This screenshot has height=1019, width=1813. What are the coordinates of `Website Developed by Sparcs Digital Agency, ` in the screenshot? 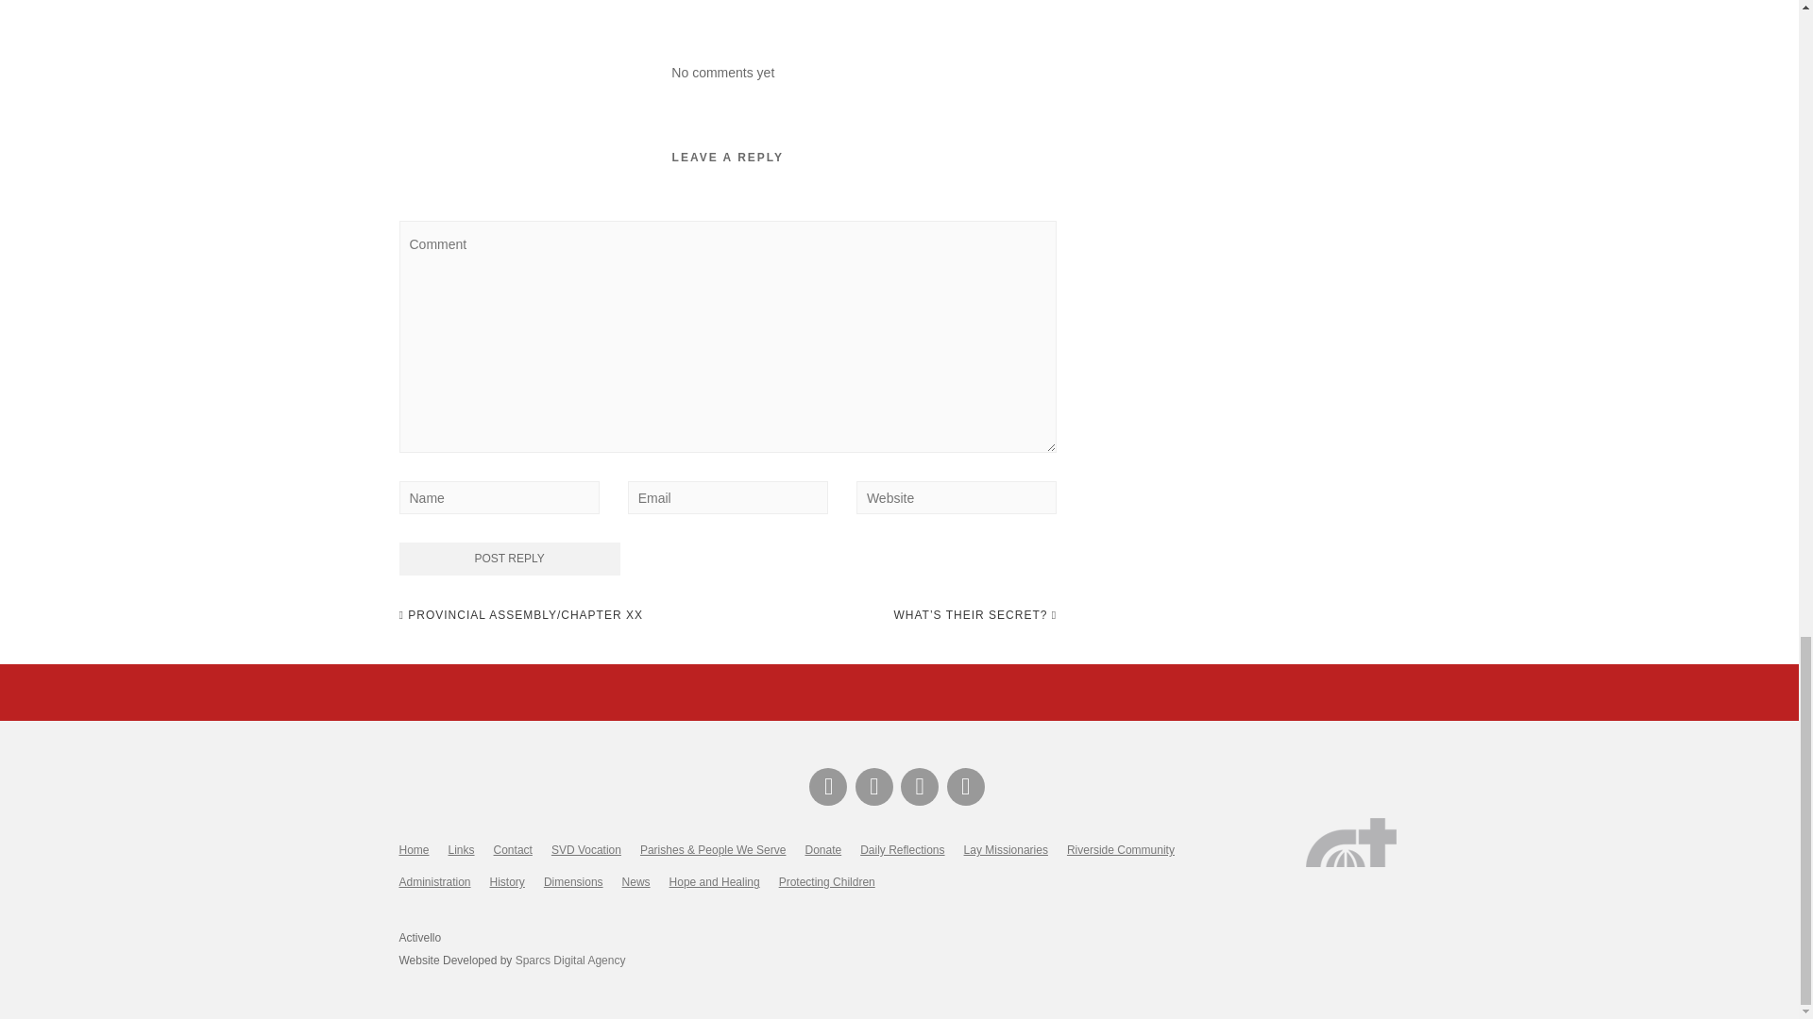 It's located at (570, 960).